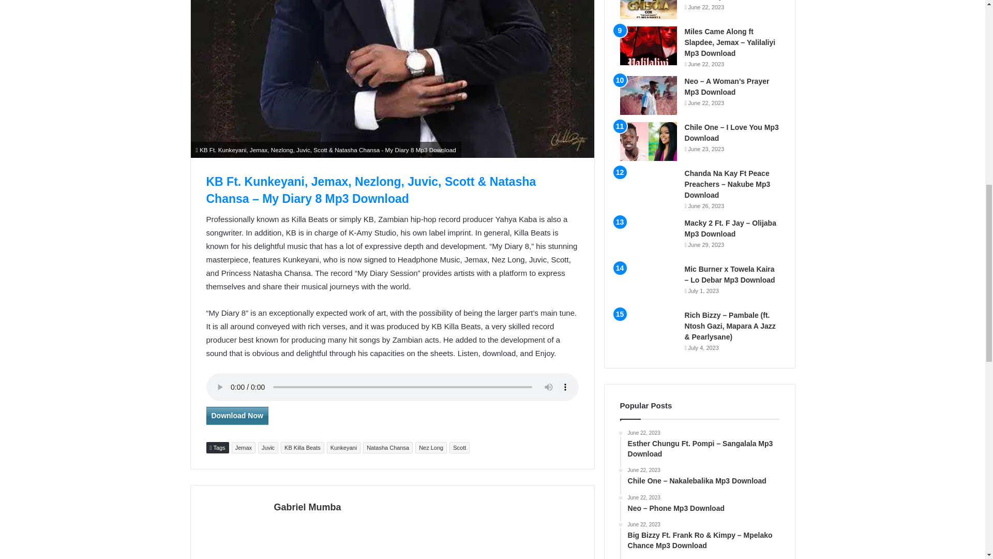 The height and width of the screenshot is (559, 993). I want to click on KB Killa Beats, so click(303, 447).